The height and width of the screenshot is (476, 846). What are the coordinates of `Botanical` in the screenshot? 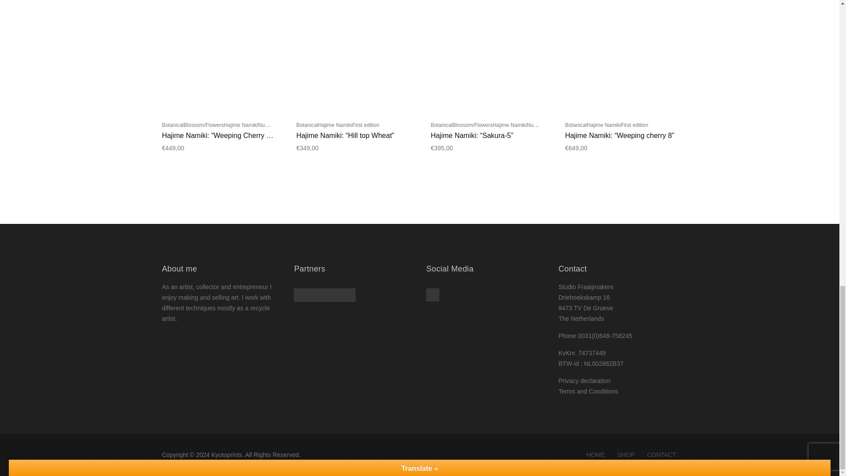 It's located at (172, 125).